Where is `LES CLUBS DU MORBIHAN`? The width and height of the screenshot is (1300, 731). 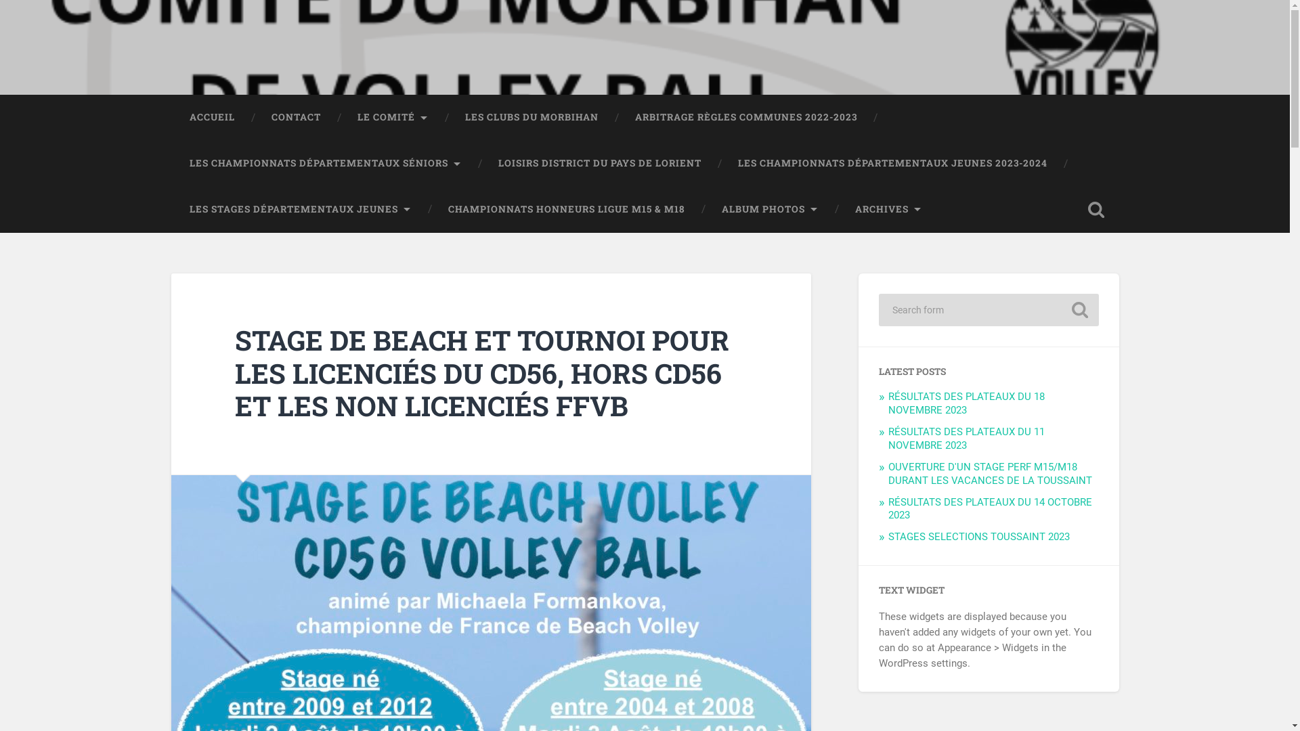 LES CLUBS DU MORBIHAN is located at coordinates (532, 118).